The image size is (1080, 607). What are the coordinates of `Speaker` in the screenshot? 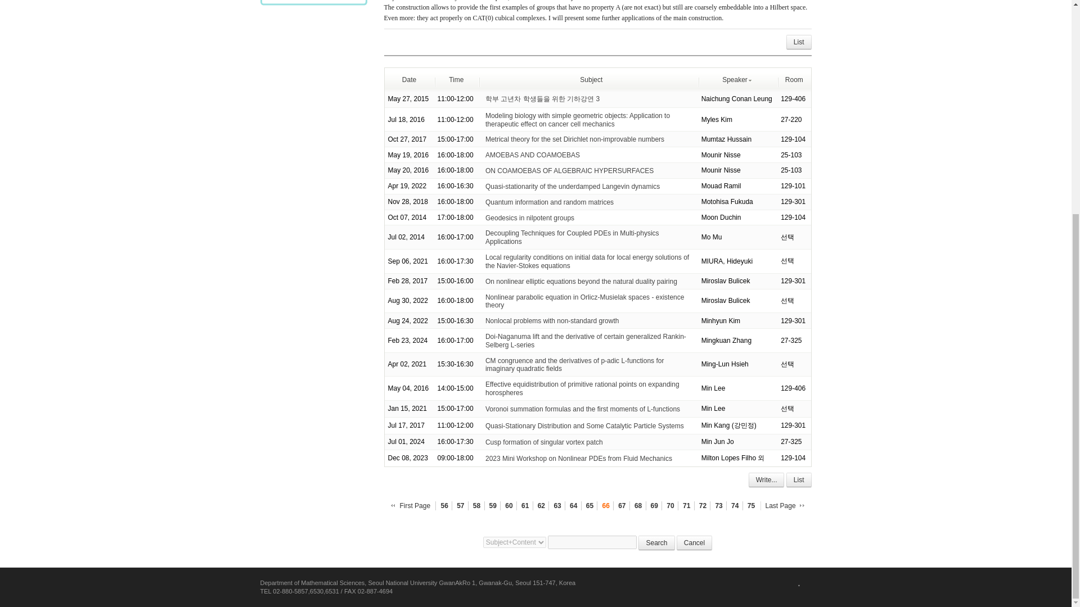 It's located at (737, 80).